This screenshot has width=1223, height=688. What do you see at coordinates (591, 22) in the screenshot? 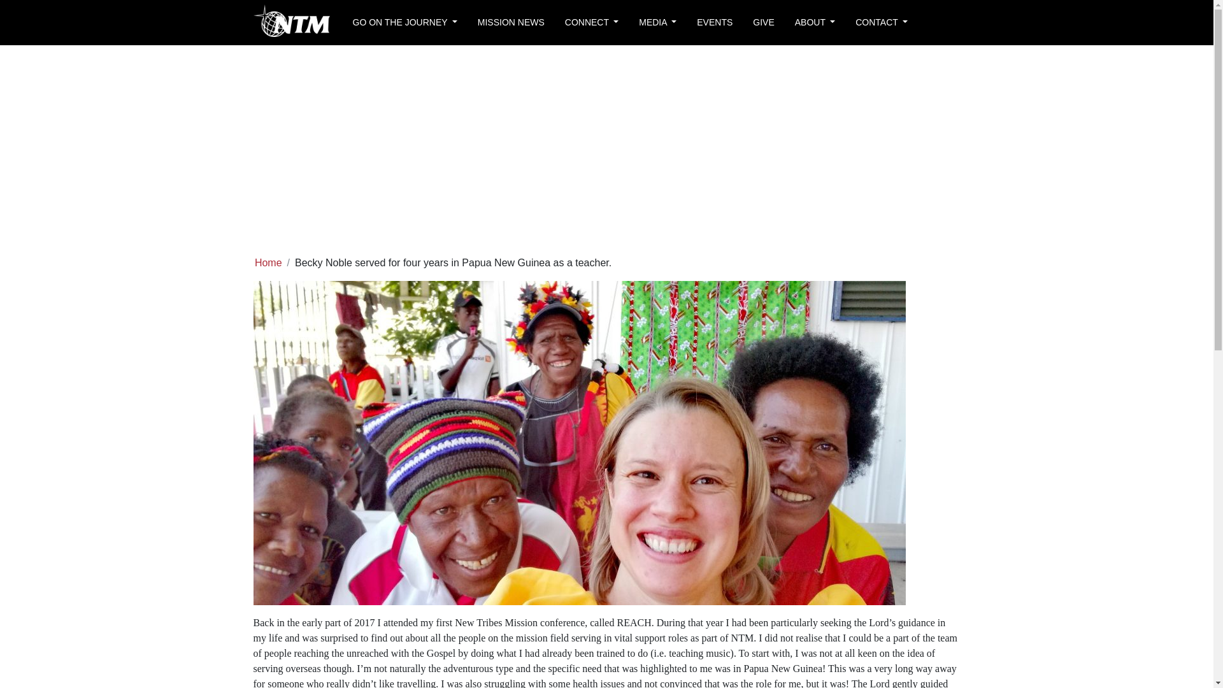
I see `Connect` at bounding box center [591, 22].